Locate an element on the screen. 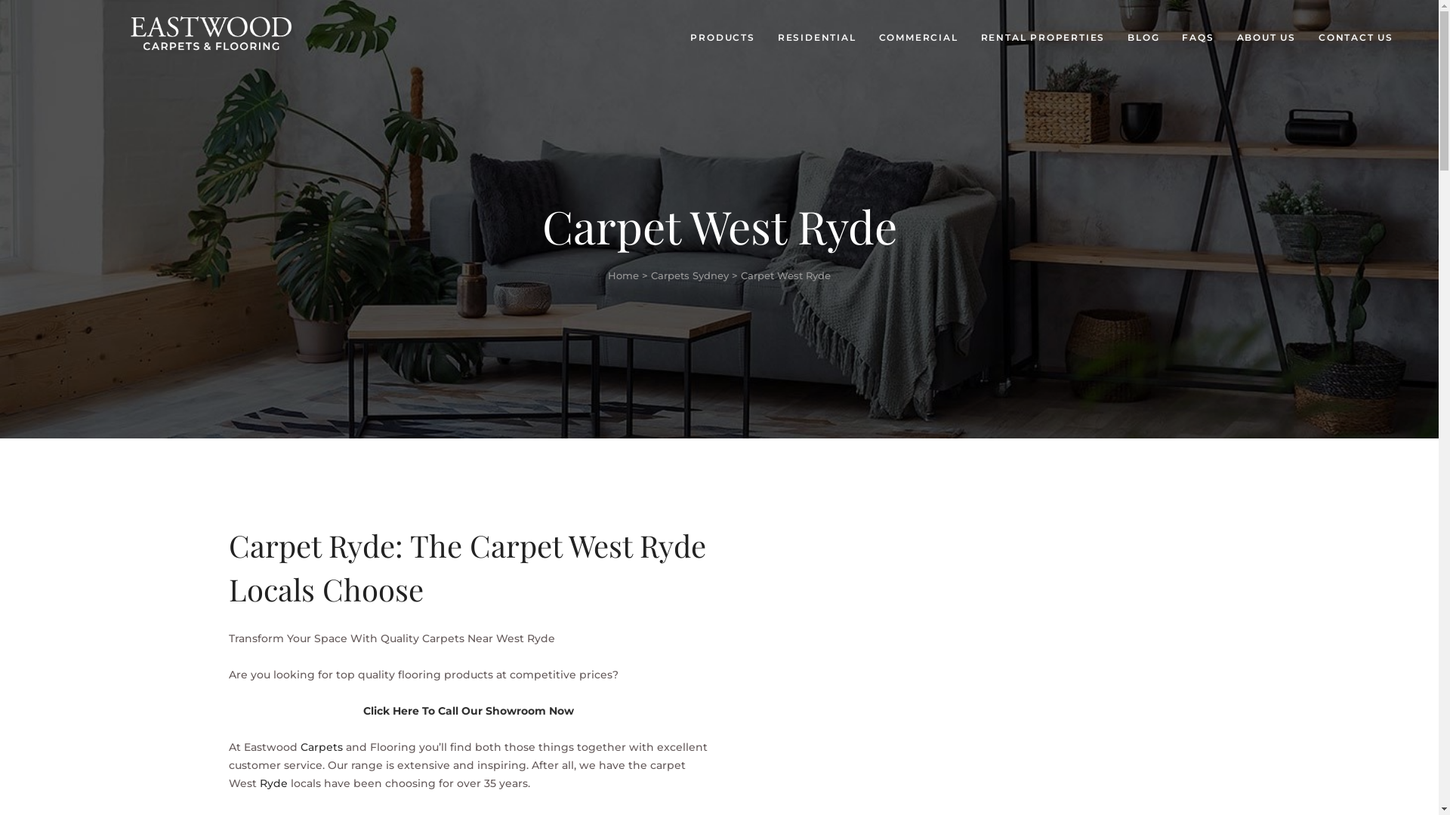 This screenshot has height=815, width=1450. CONTACT US is located at coordinates (1356, 38).